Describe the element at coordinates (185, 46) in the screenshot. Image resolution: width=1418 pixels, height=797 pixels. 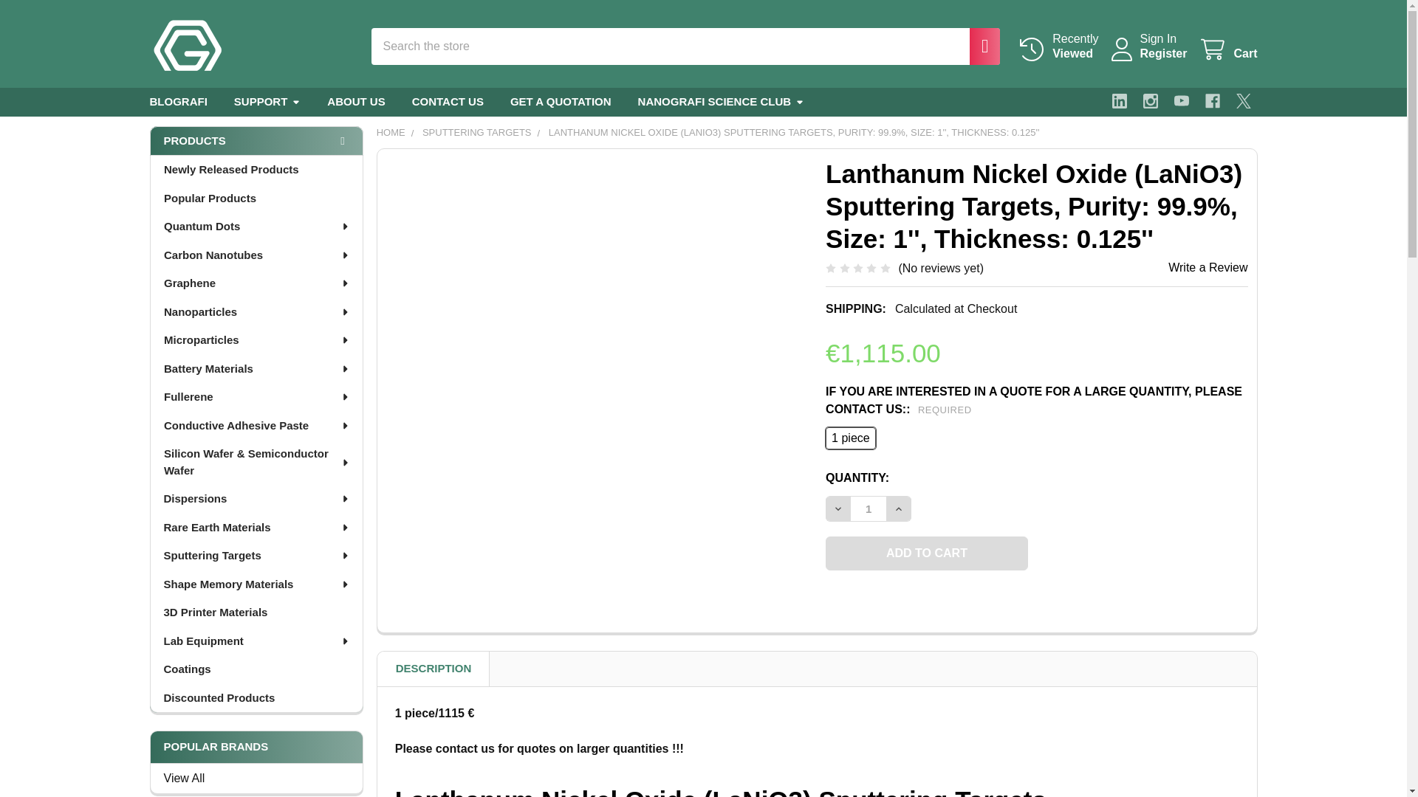
I see `Youtube` at that location.